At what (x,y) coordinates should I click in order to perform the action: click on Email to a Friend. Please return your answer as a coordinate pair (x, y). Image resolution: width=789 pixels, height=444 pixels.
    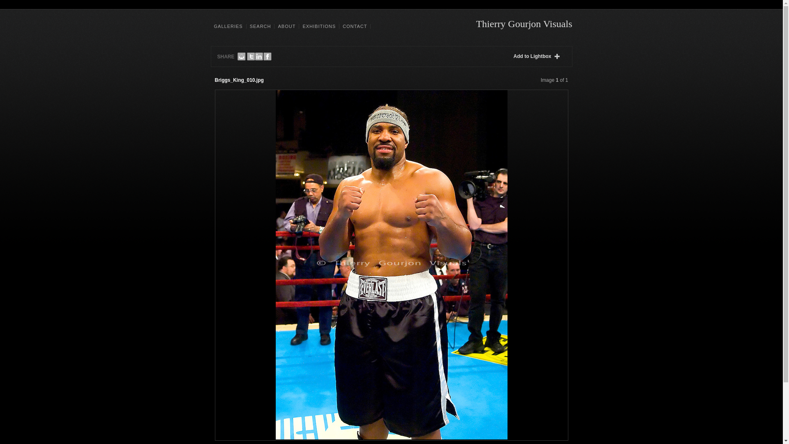
    Looking at the image, I should click on (241, 57).